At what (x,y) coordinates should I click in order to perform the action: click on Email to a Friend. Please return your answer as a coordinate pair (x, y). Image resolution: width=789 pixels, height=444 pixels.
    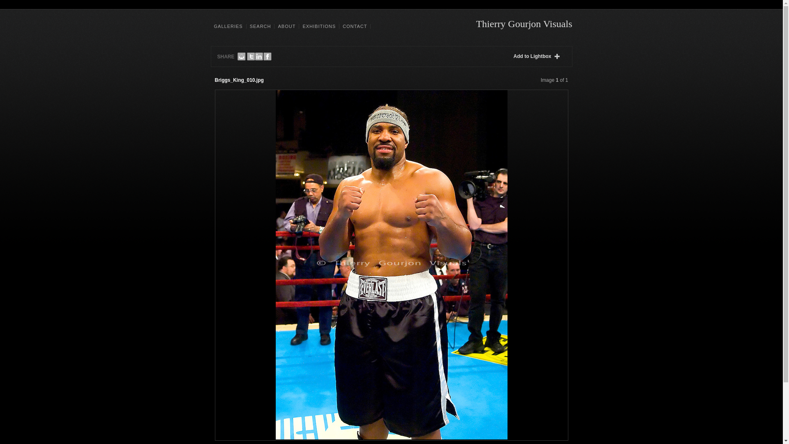
    Looking at the image, I should click on (241, 57).